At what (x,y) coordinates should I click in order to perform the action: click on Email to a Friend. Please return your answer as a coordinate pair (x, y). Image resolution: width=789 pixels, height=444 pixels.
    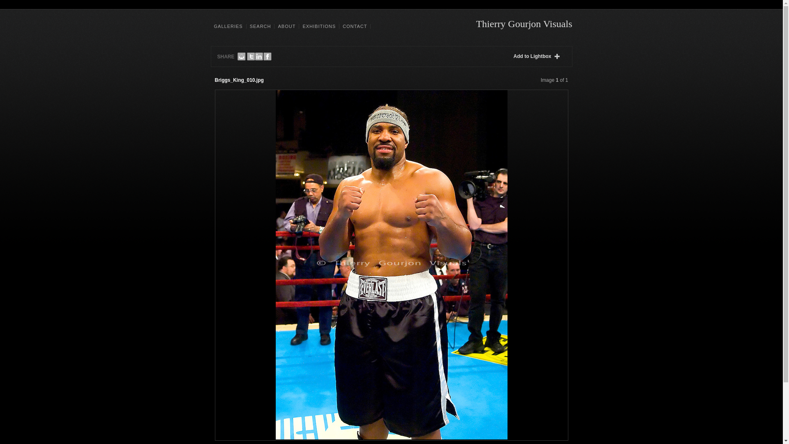
    Looking at the image, I should click on (241, 57).